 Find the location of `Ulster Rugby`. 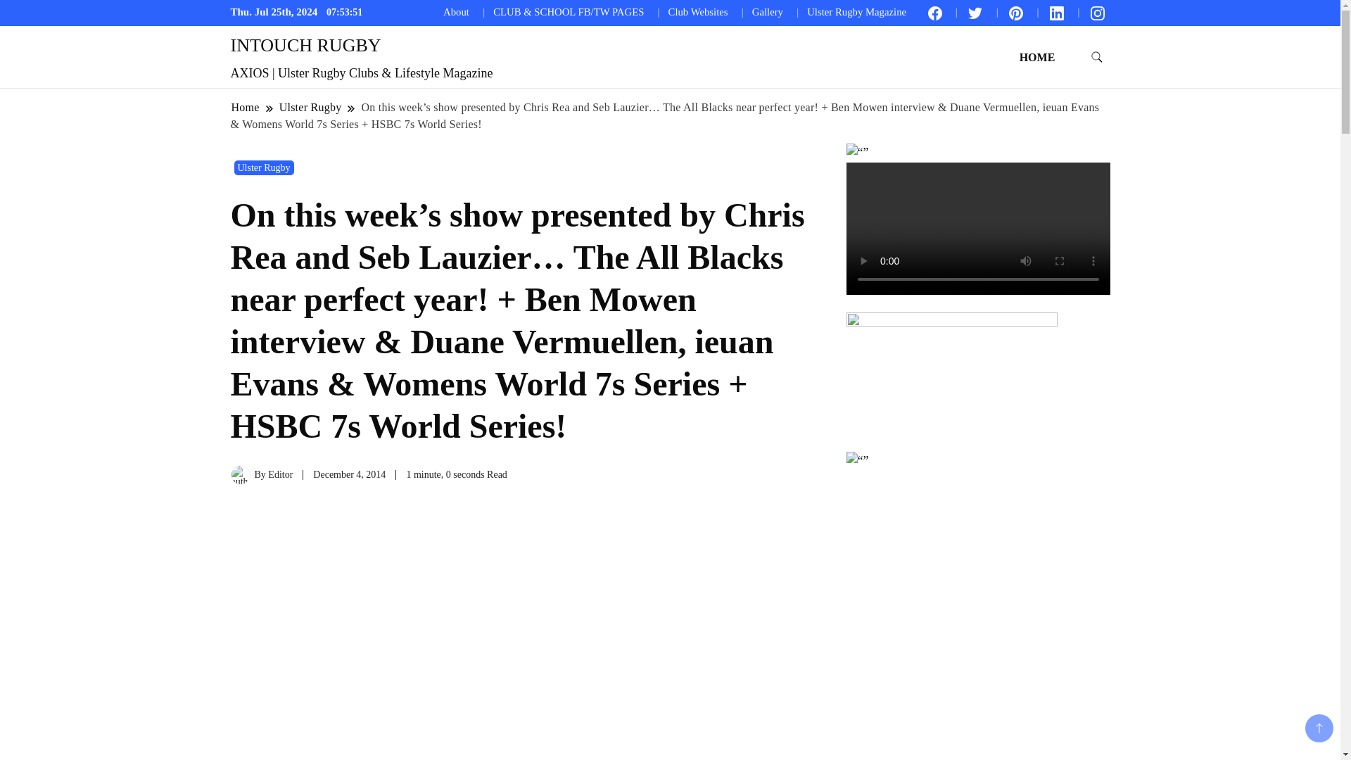

Ulster Rugby is located at coordinates (263, 167).